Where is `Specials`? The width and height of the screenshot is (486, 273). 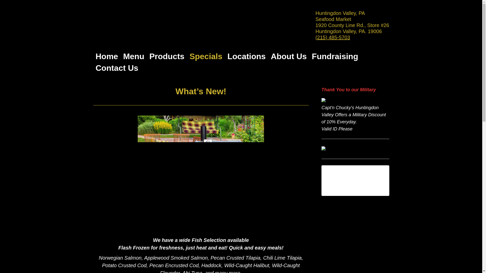 Specials is located at coordinates (206, 56).